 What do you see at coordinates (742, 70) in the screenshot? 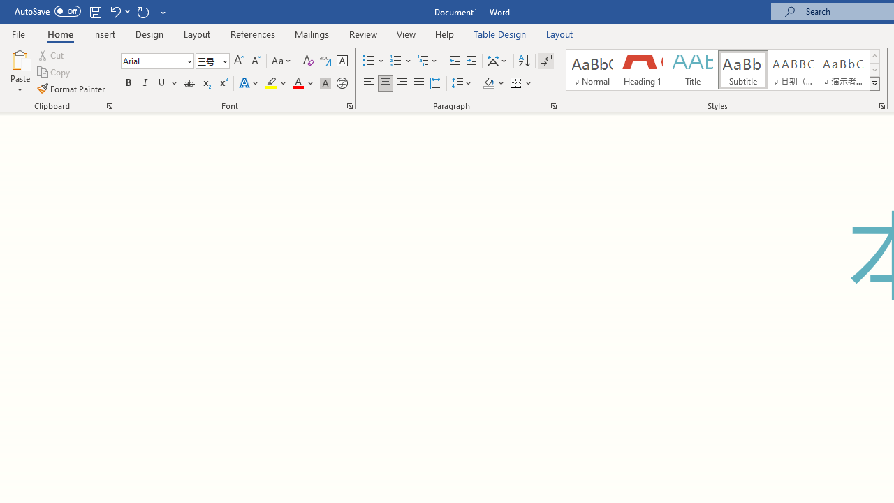
I see `Subtitle` at bounding box center [742, 70].